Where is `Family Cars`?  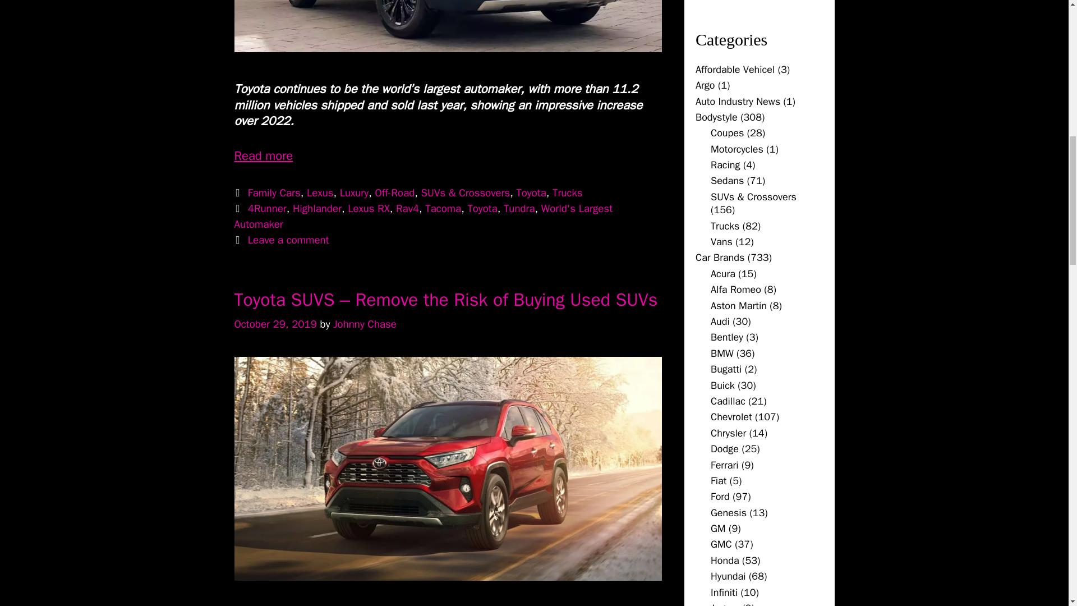 Family Cars is located at coordinates (274, 193).